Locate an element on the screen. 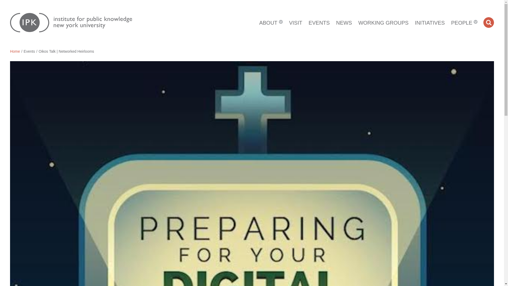 The width and height of the screenshot is (508, 286). WORKING GROUPS is located at coordinates (383, 23).